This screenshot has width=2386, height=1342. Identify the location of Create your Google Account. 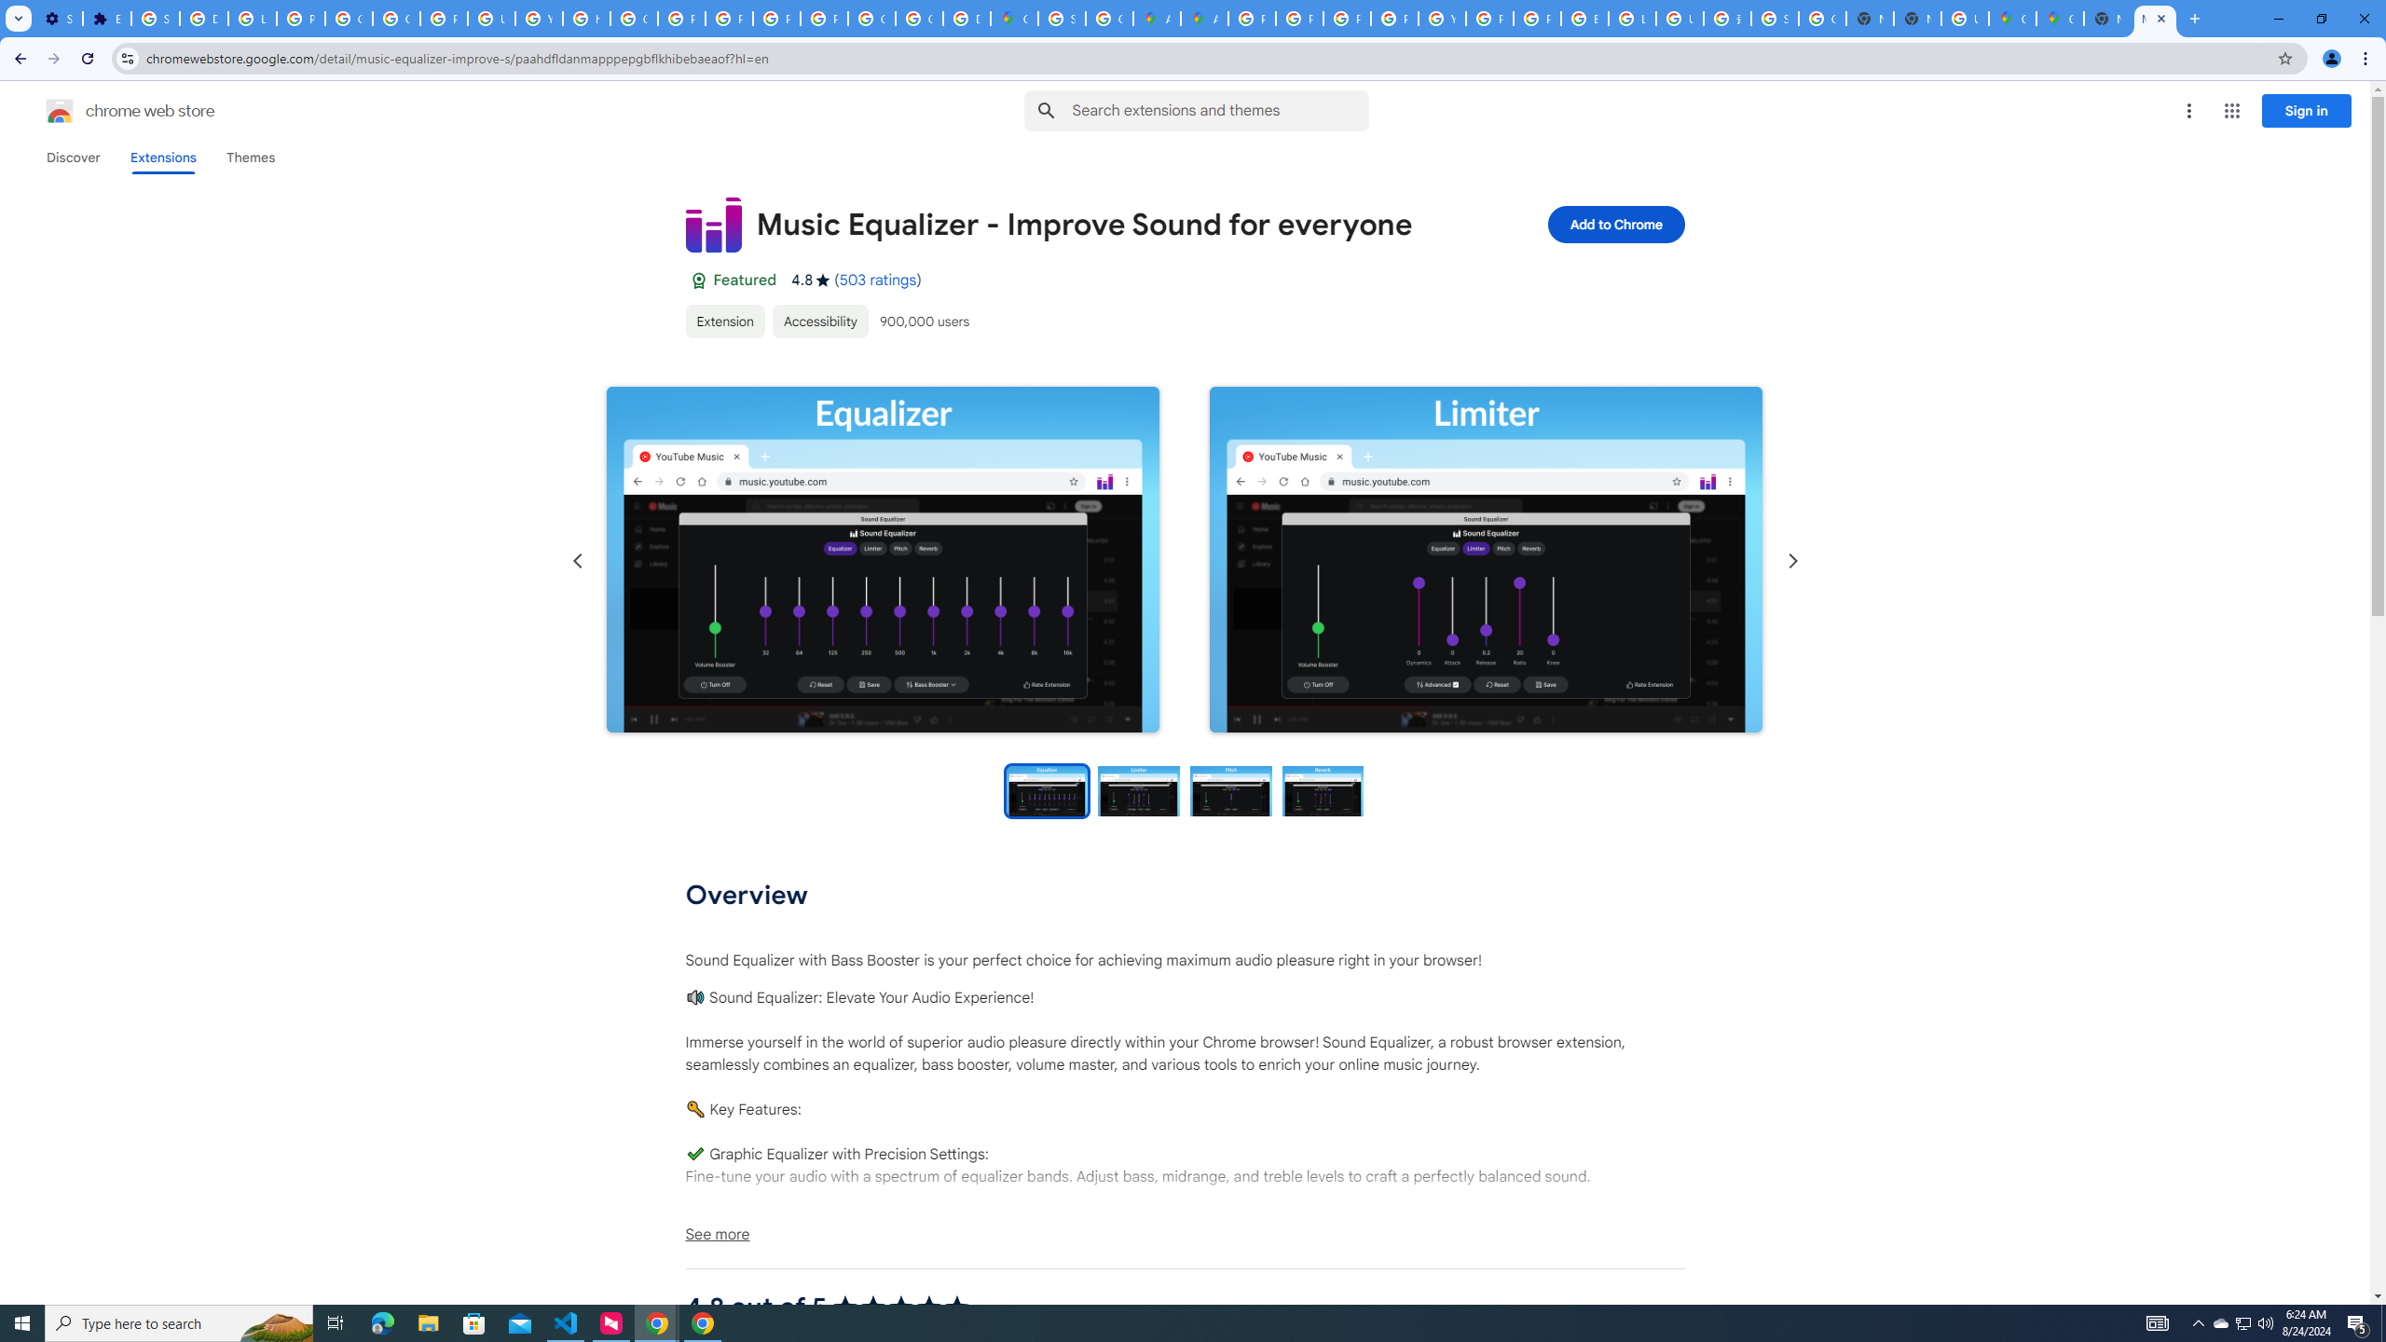
(1111, 19).